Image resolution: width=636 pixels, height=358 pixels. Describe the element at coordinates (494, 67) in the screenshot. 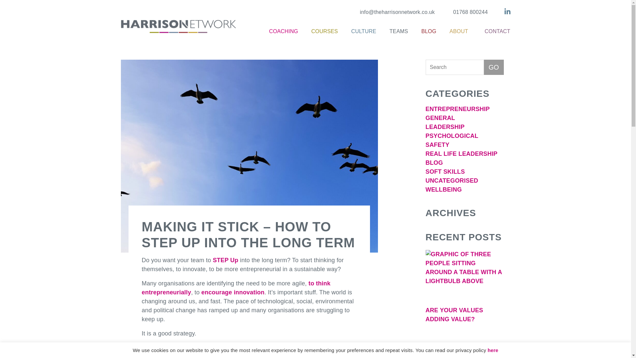

I see `GO` at that location.